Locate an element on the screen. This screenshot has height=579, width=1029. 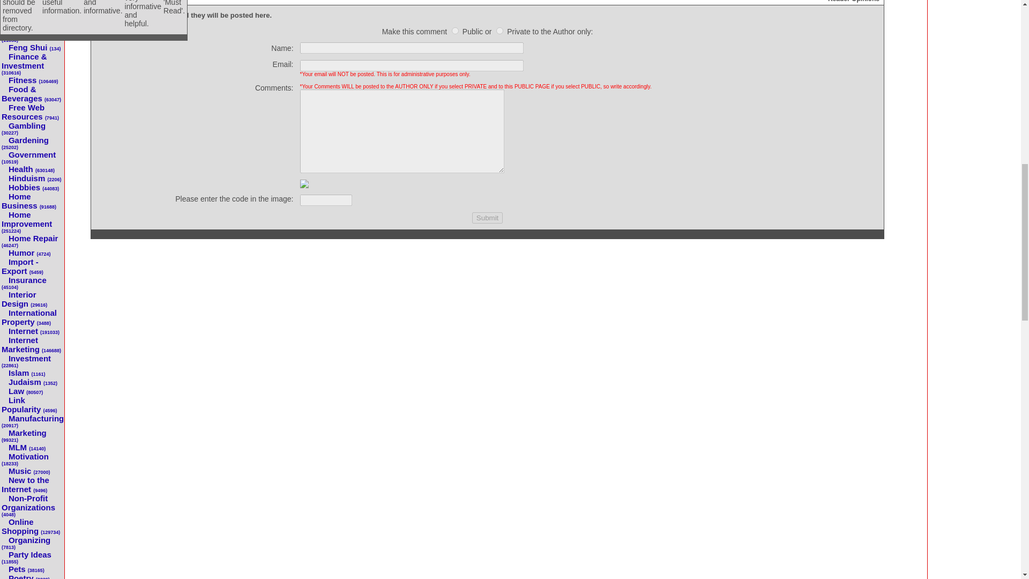
Public is located at coordinates (455, 30).